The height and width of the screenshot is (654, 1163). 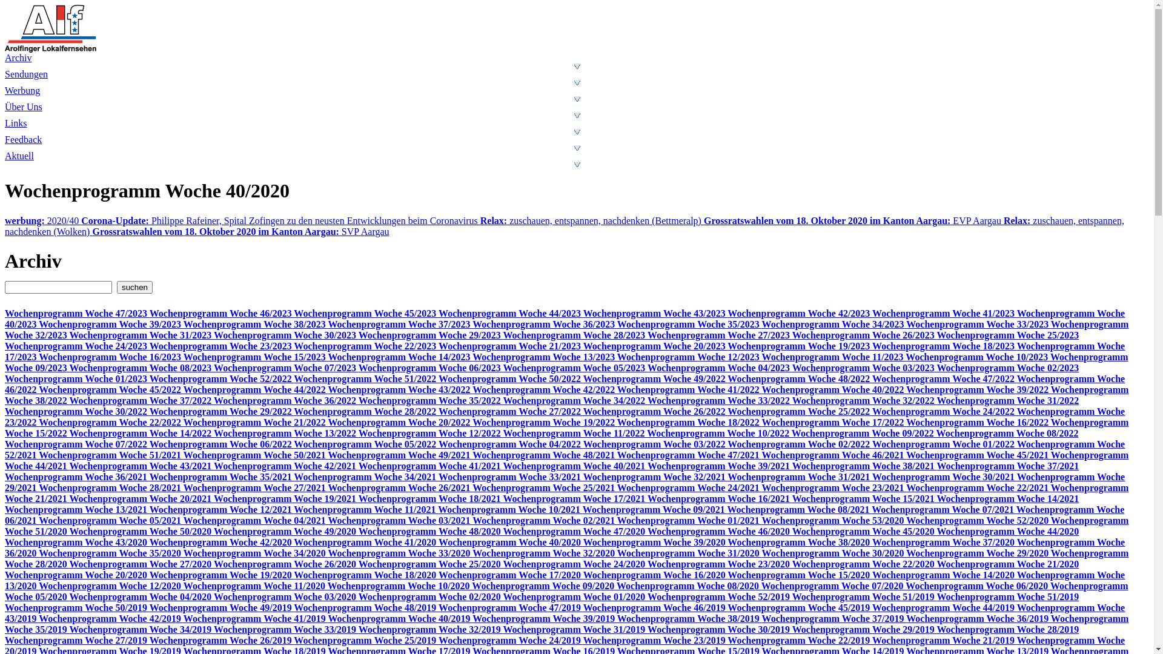 I want to click on Wochenprogramm Woche 48/2020, so click(x=431, y=532).